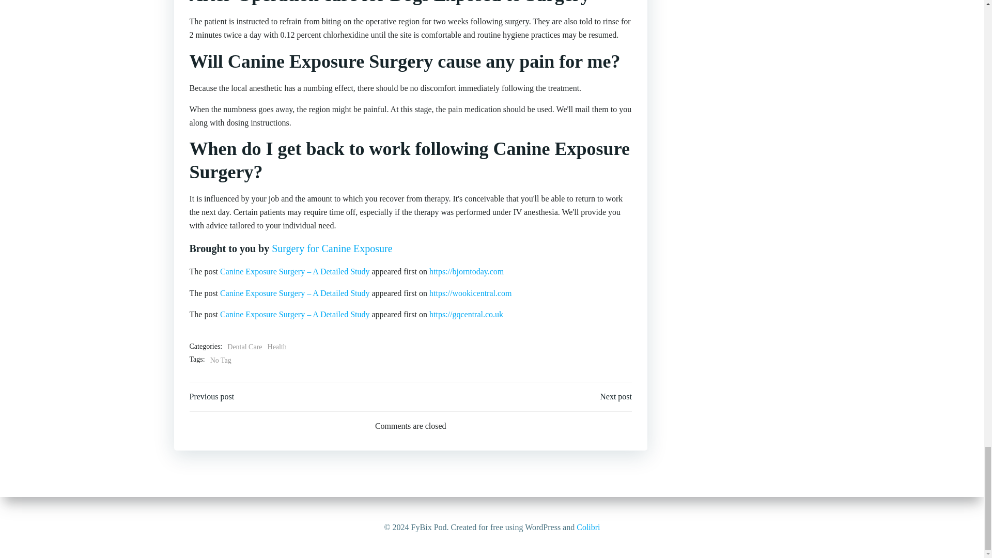 This screenshot has height=558, width=992. What do you see at coordinates (277, 347) in the screenshot?
I see `Health` at bounding box center [277, 347].